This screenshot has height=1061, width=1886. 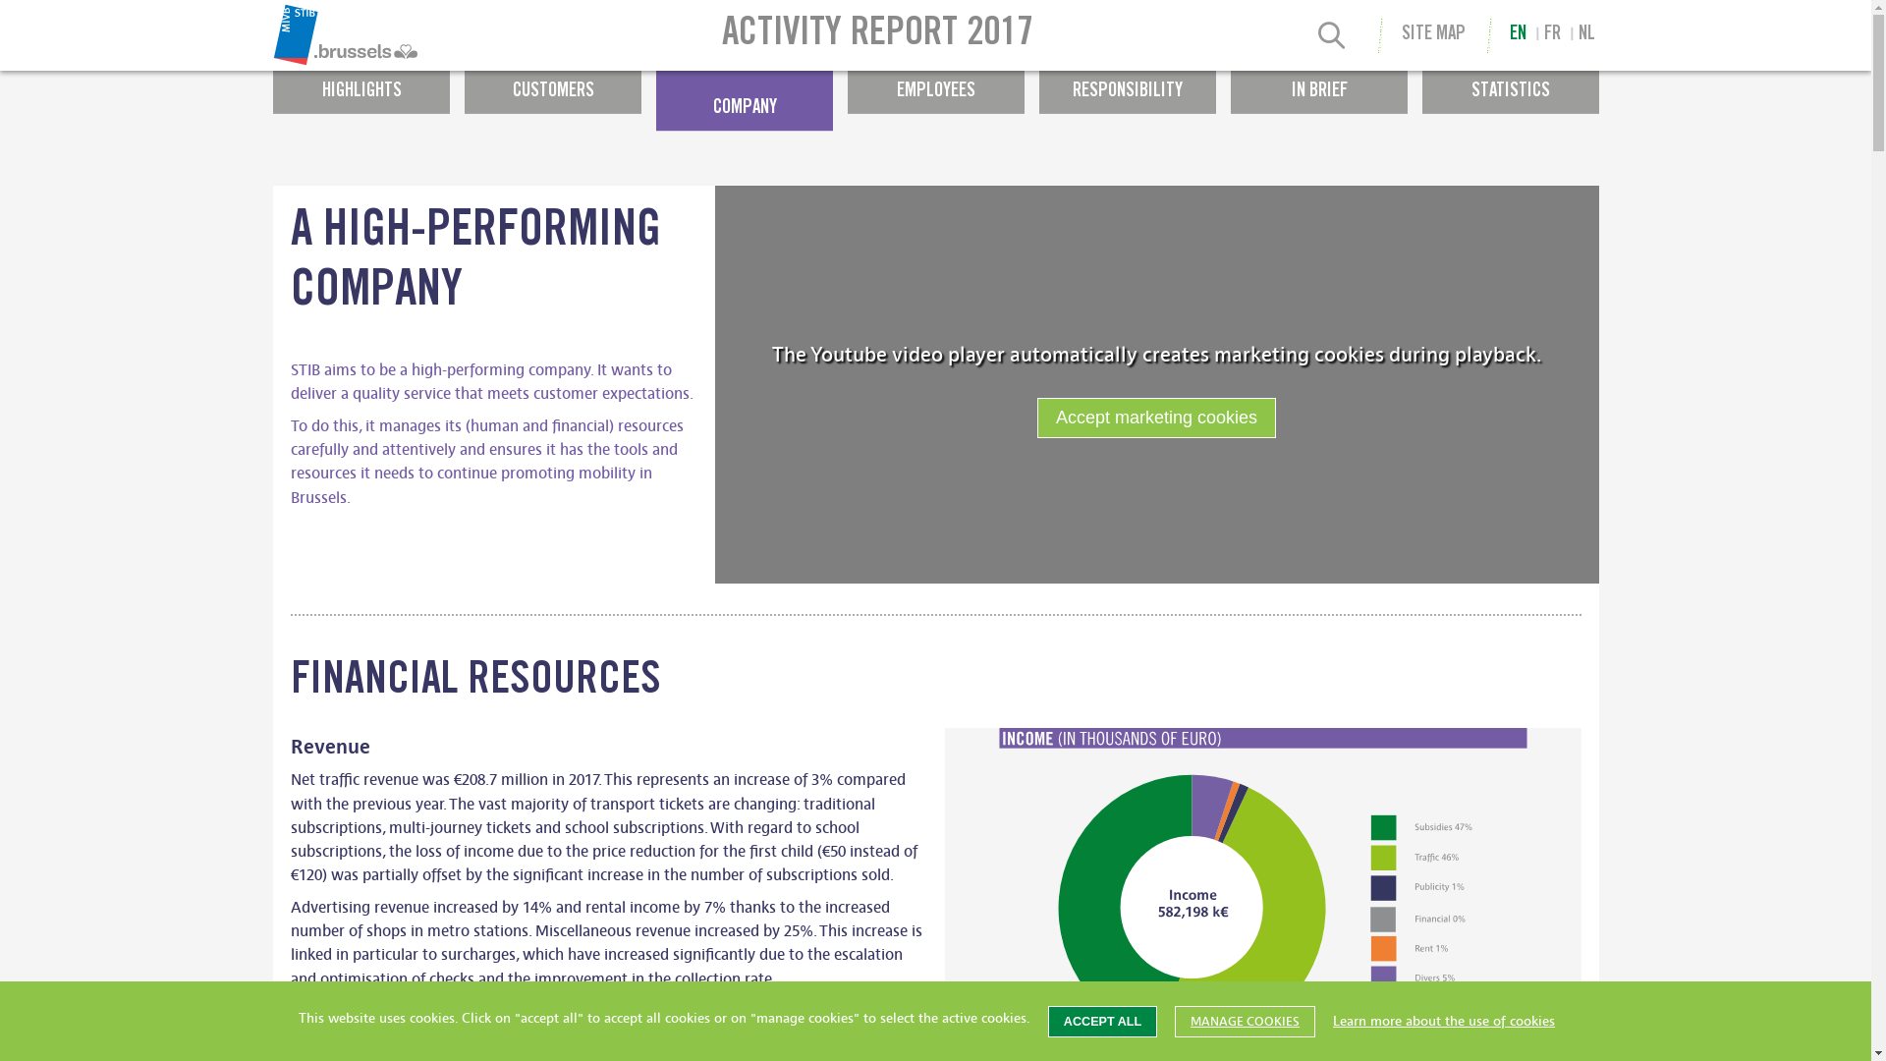 I want to click on NL, so click(x=1587, y=35).